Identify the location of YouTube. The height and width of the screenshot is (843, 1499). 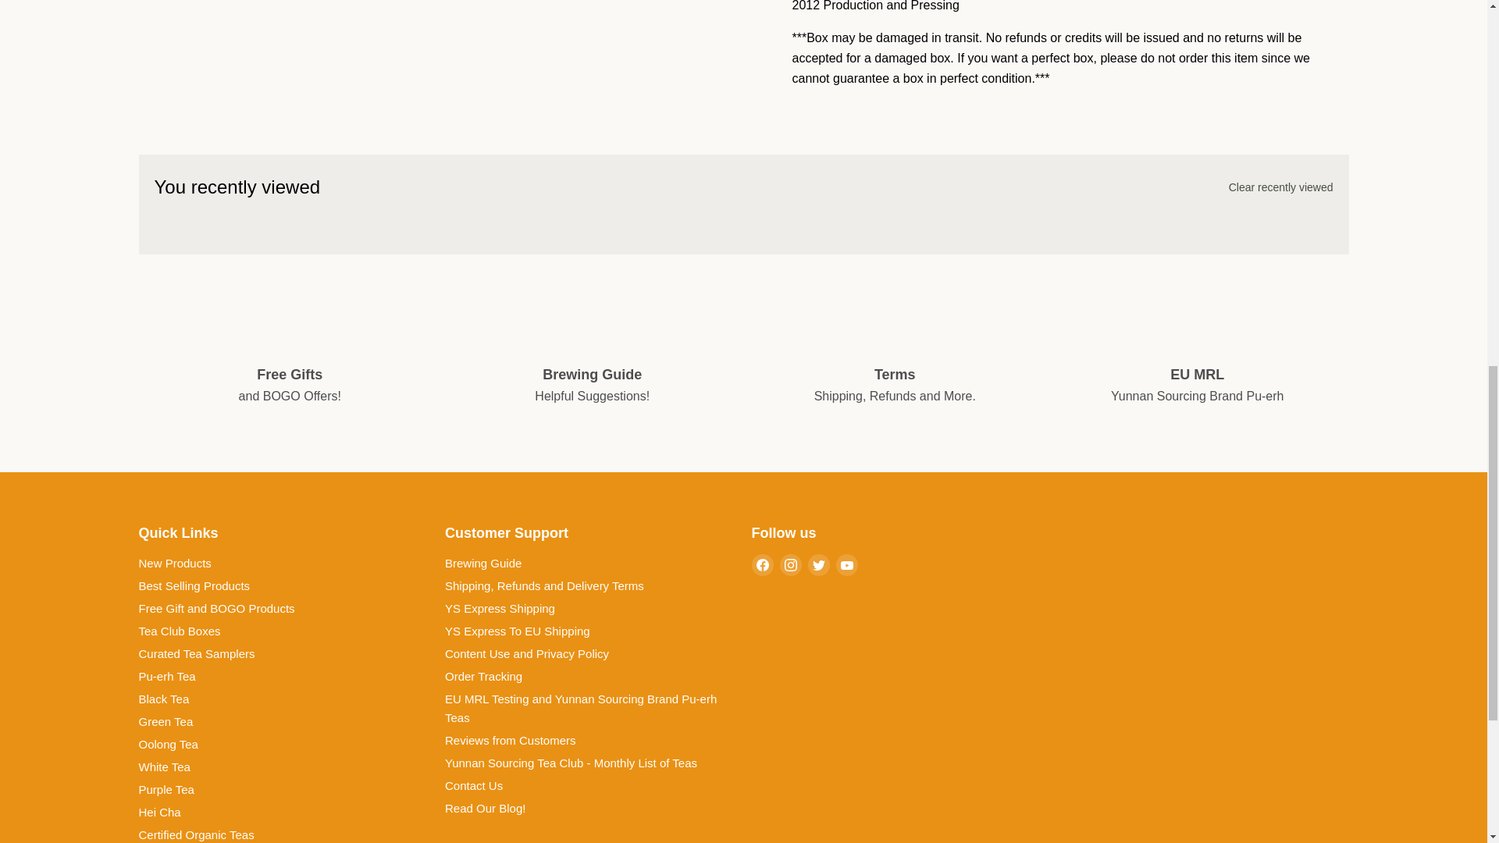
(846, 564).